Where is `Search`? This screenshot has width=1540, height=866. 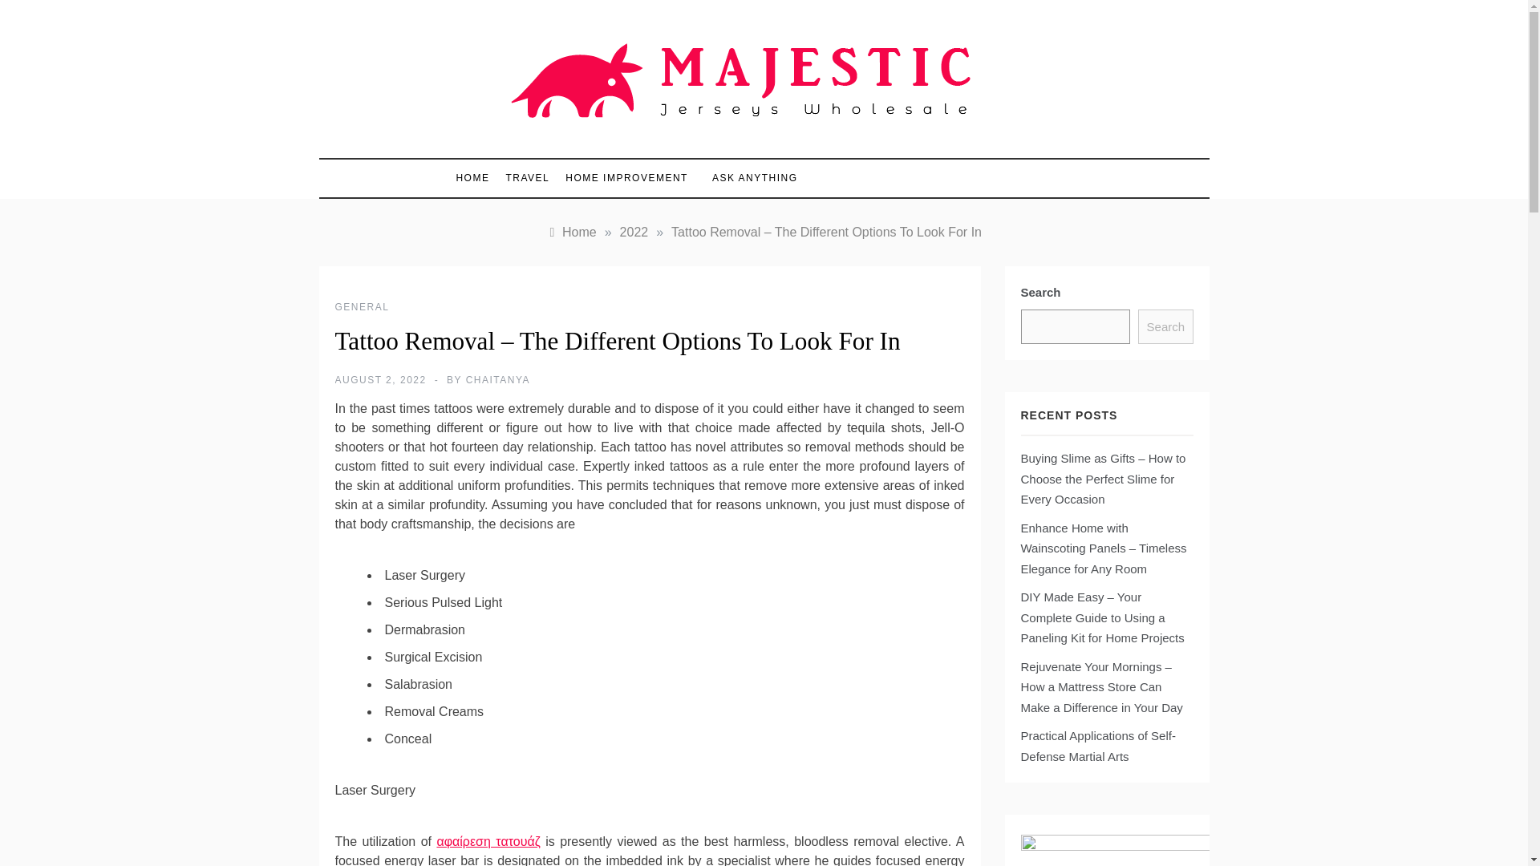 Search is located at coordinates (1165, 326).